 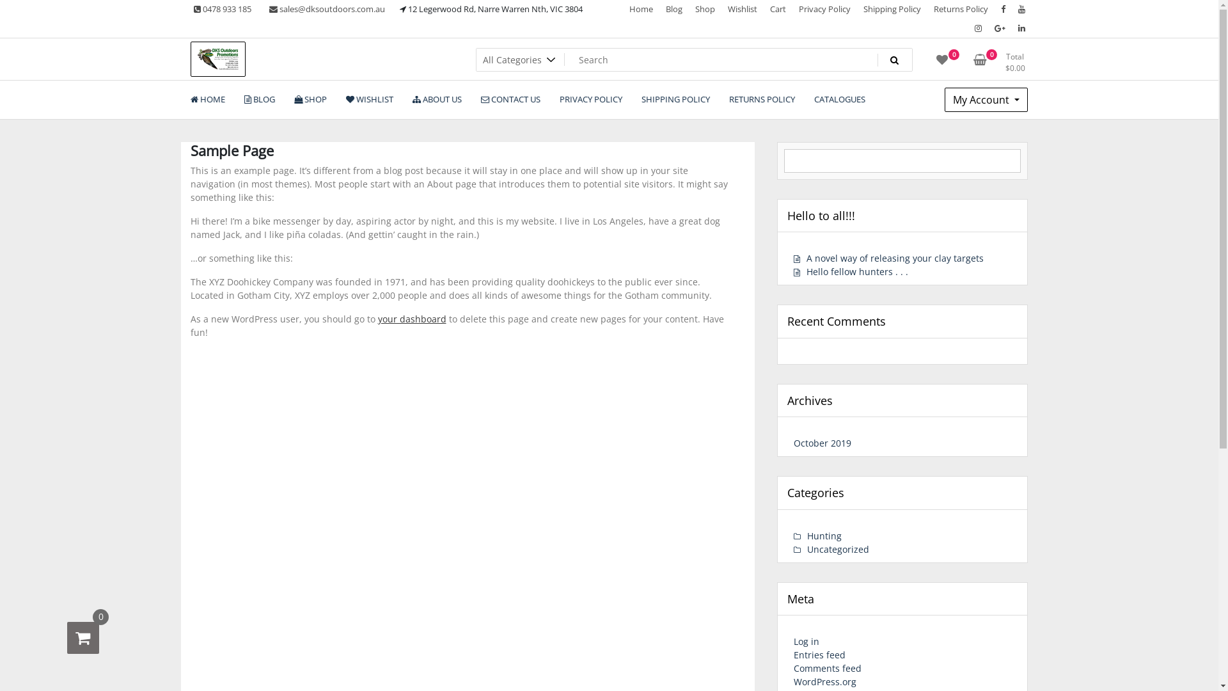 What do you see at coordinates (807, 641) in the screenshot?
I see `Log in` at bounding box center [807, 641].